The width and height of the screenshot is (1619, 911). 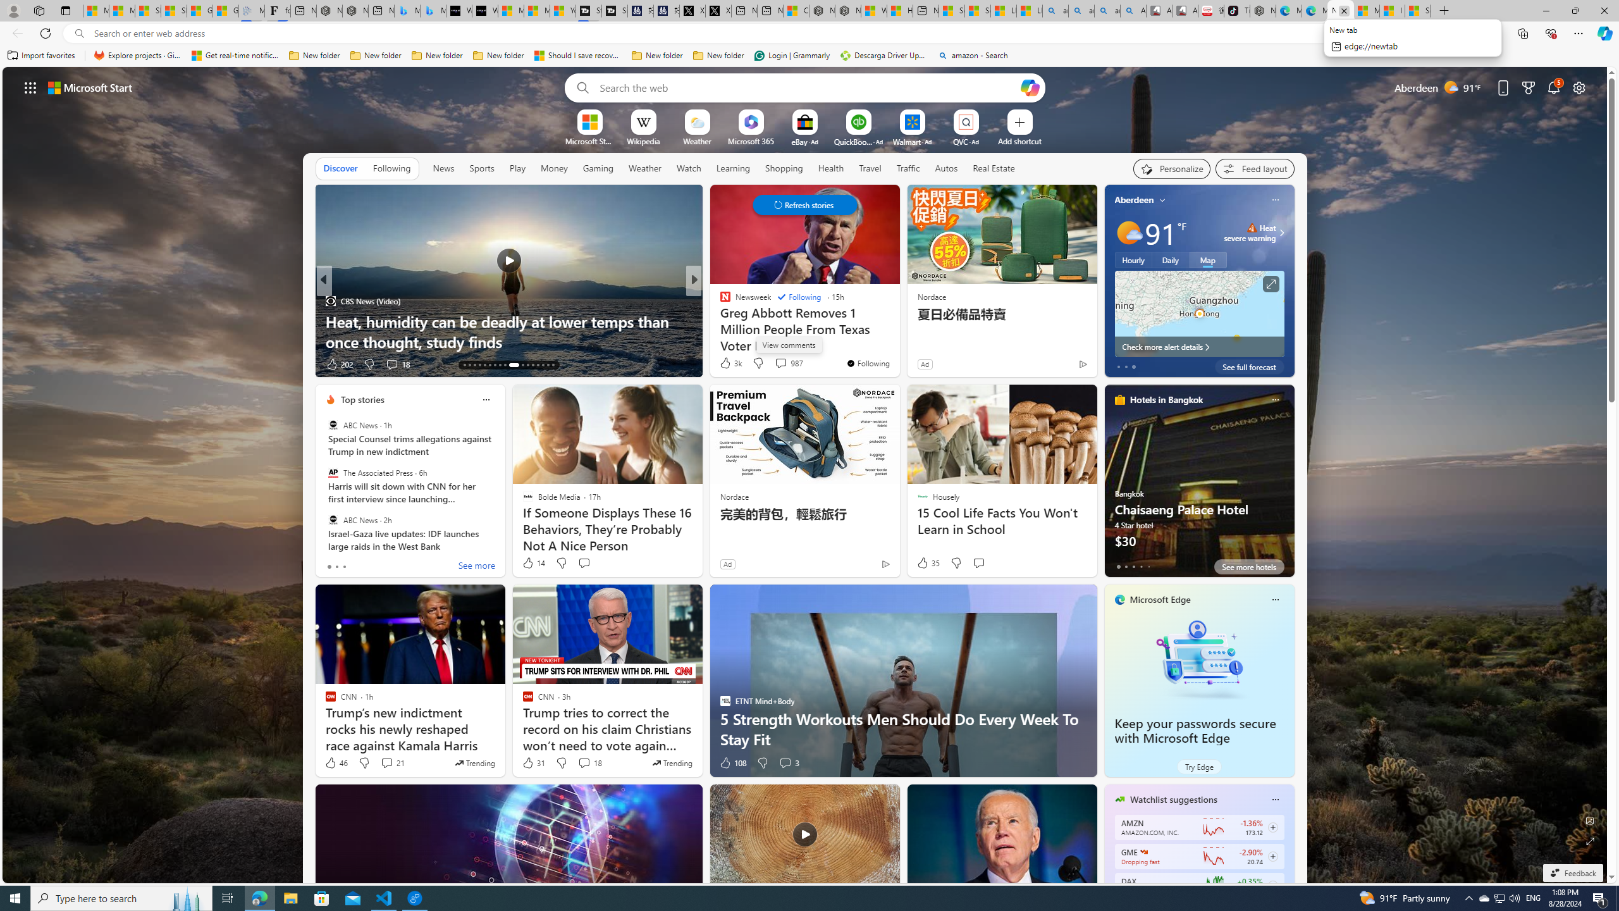 What do you see at coordinates (1199, 347) in the screenshot?
I see `Check more alert details` at bounding box center [1199, 347].